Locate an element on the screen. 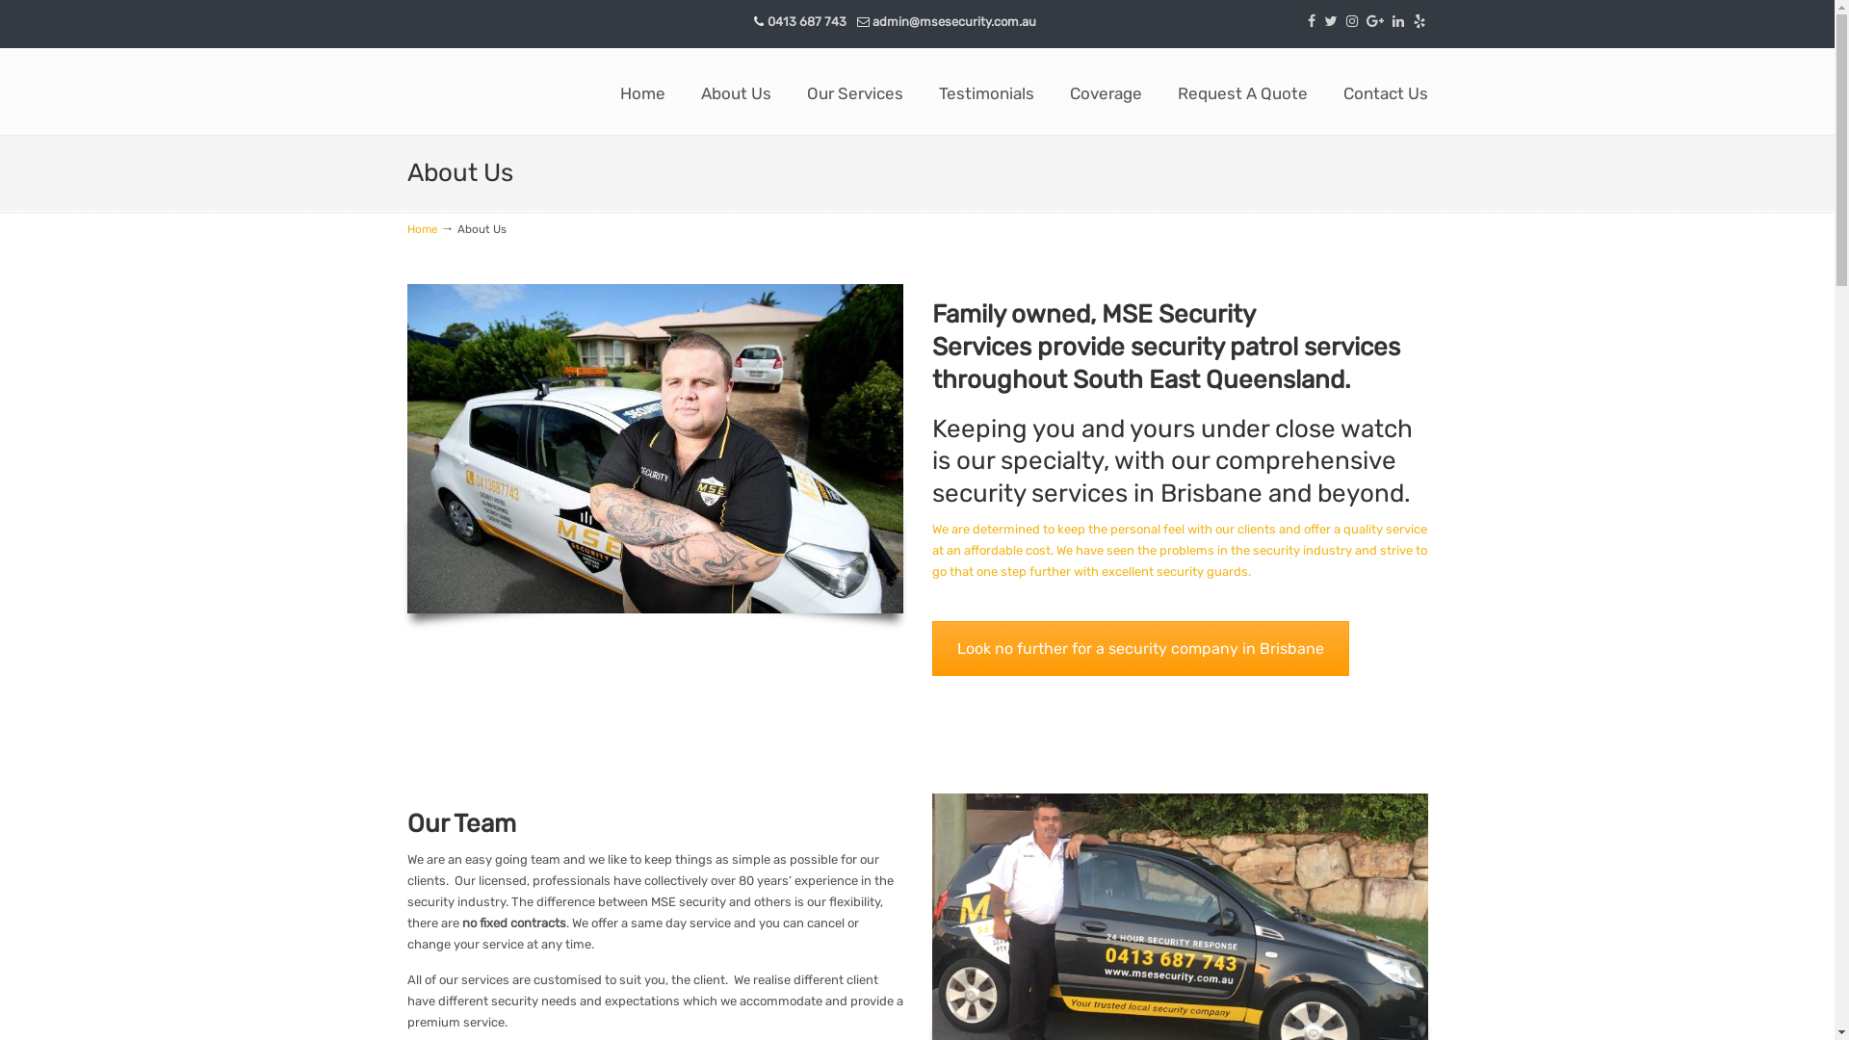 The height and width of the screenshot is (1040, 1849). LinkedIn is located at coordinates (1398, 21).